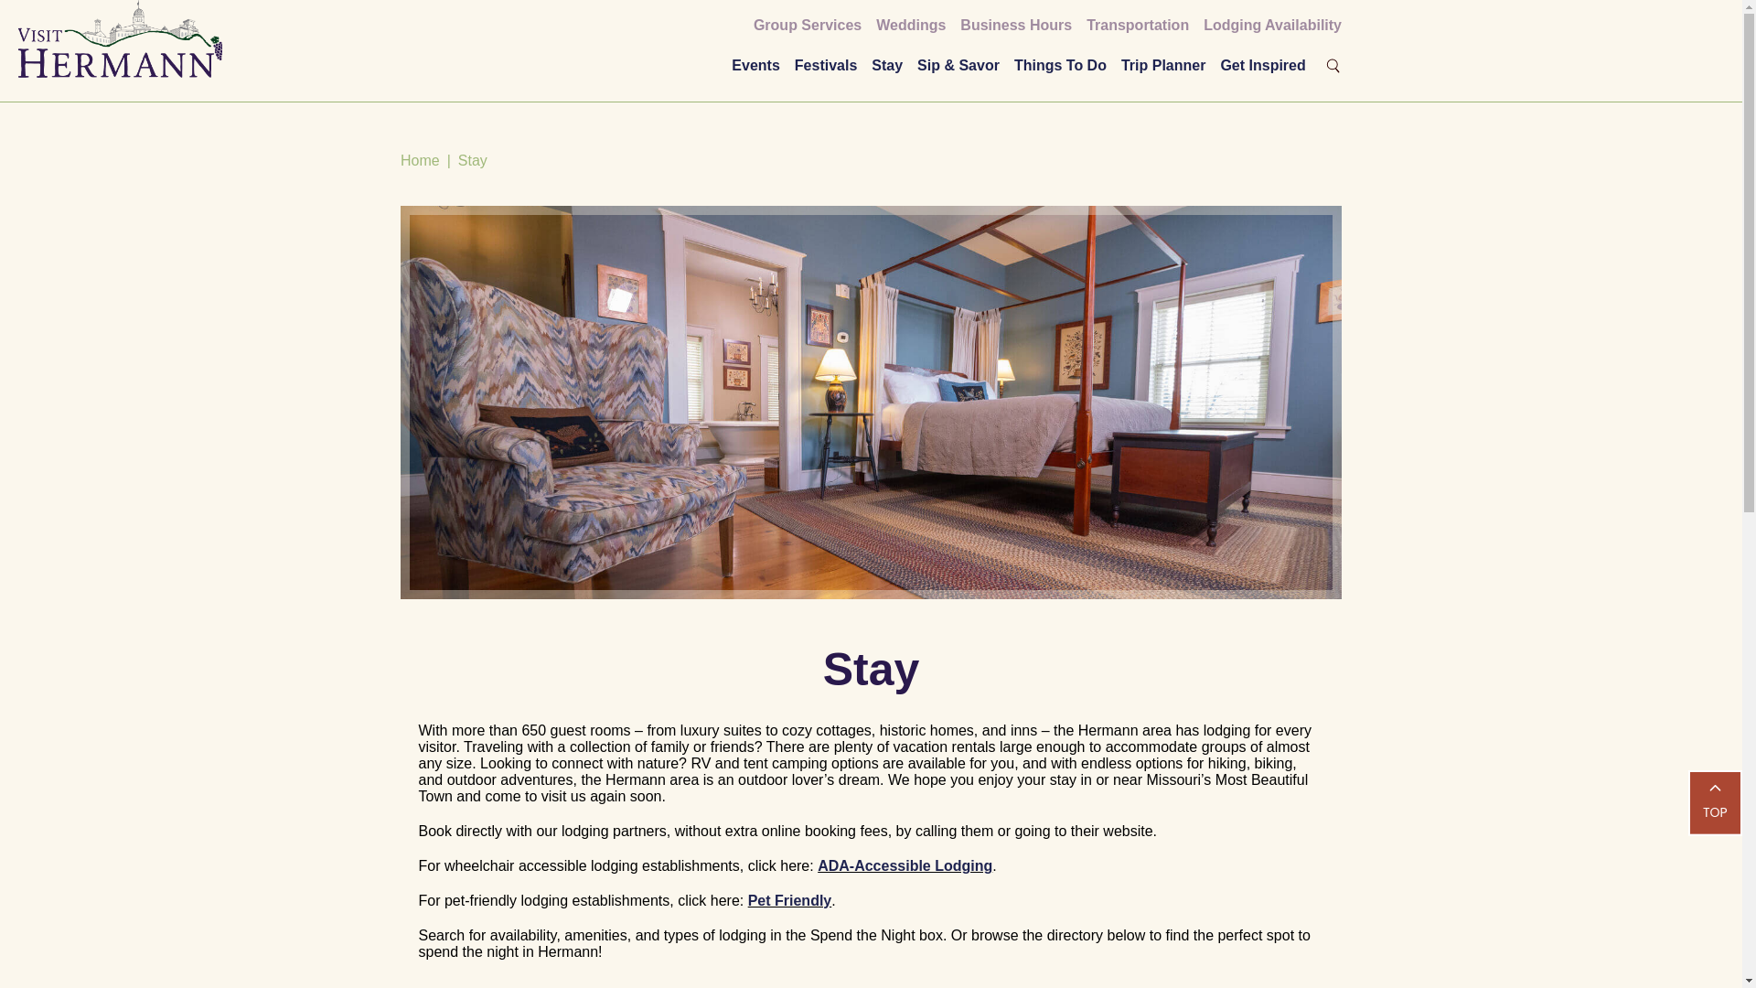 The image size is (1756, 988). Describe the element at coordinates (1262, 64) in the screenshot. I see `Get Inspired` at that location.